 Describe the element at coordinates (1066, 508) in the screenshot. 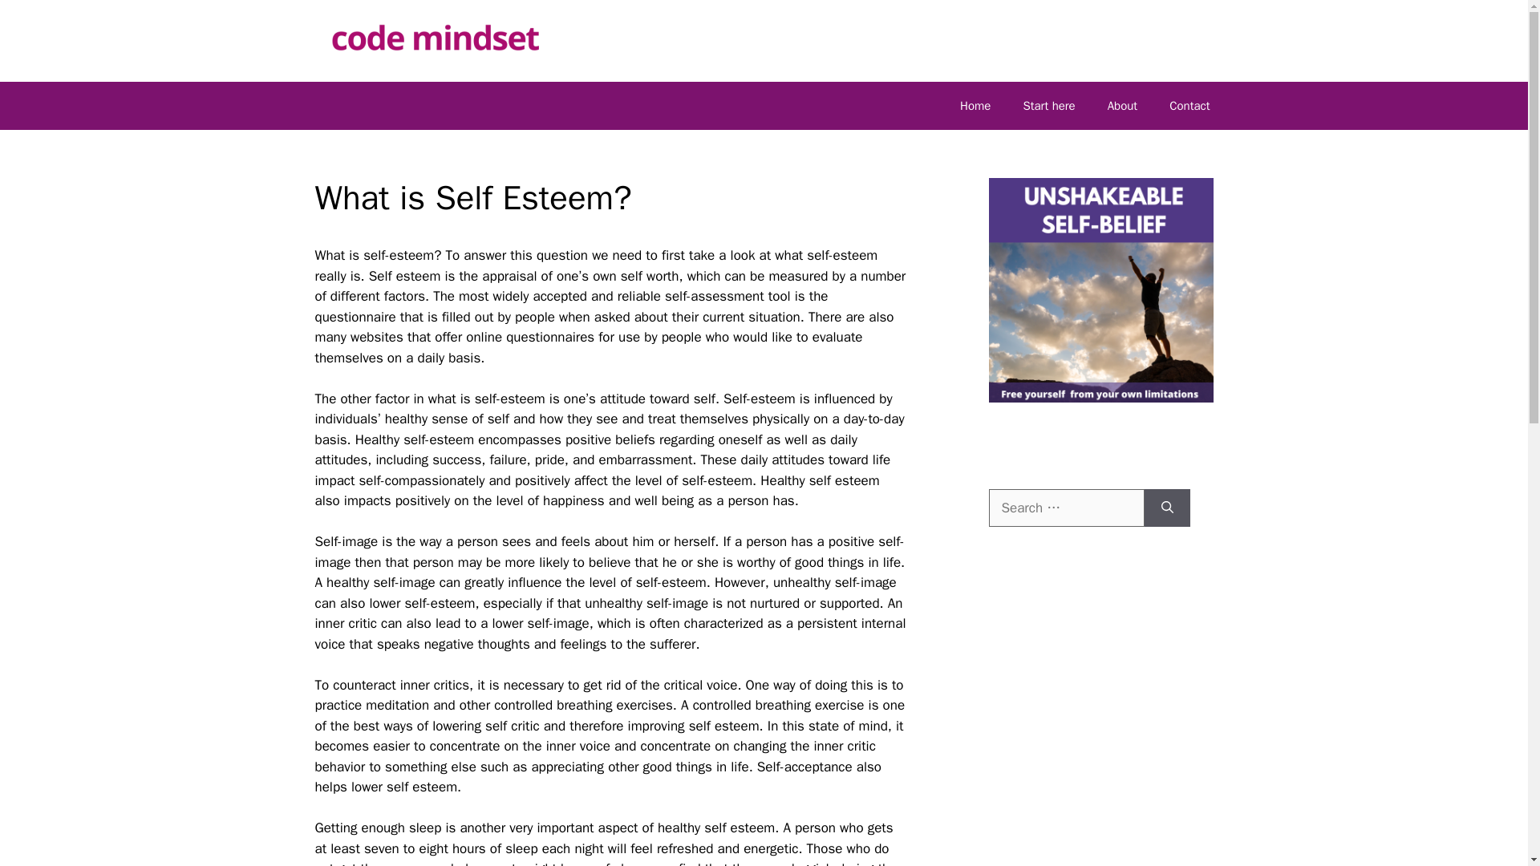

I see `Search for:` at that location.